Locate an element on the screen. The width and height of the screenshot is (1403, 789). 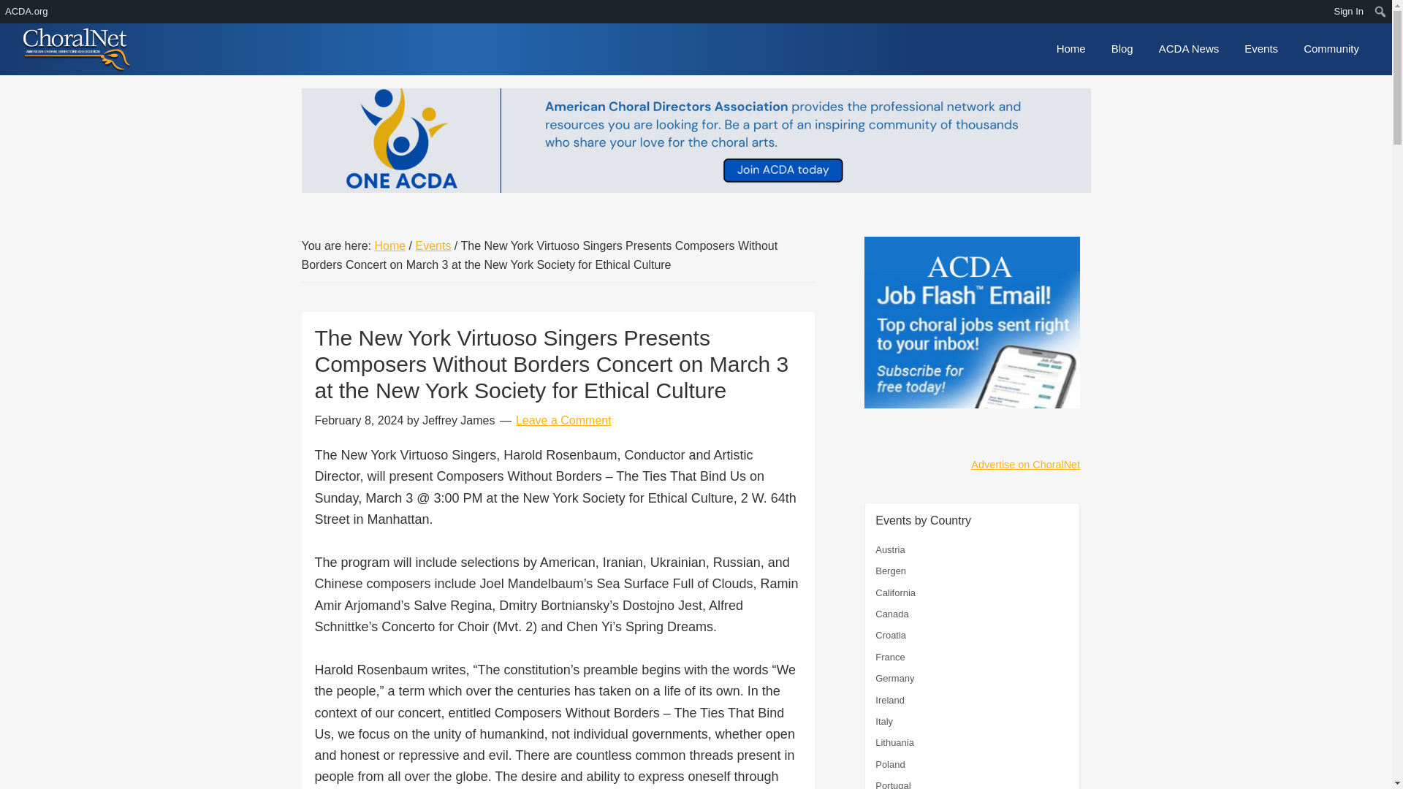
Sign In is located at coordinates (1349, 12).